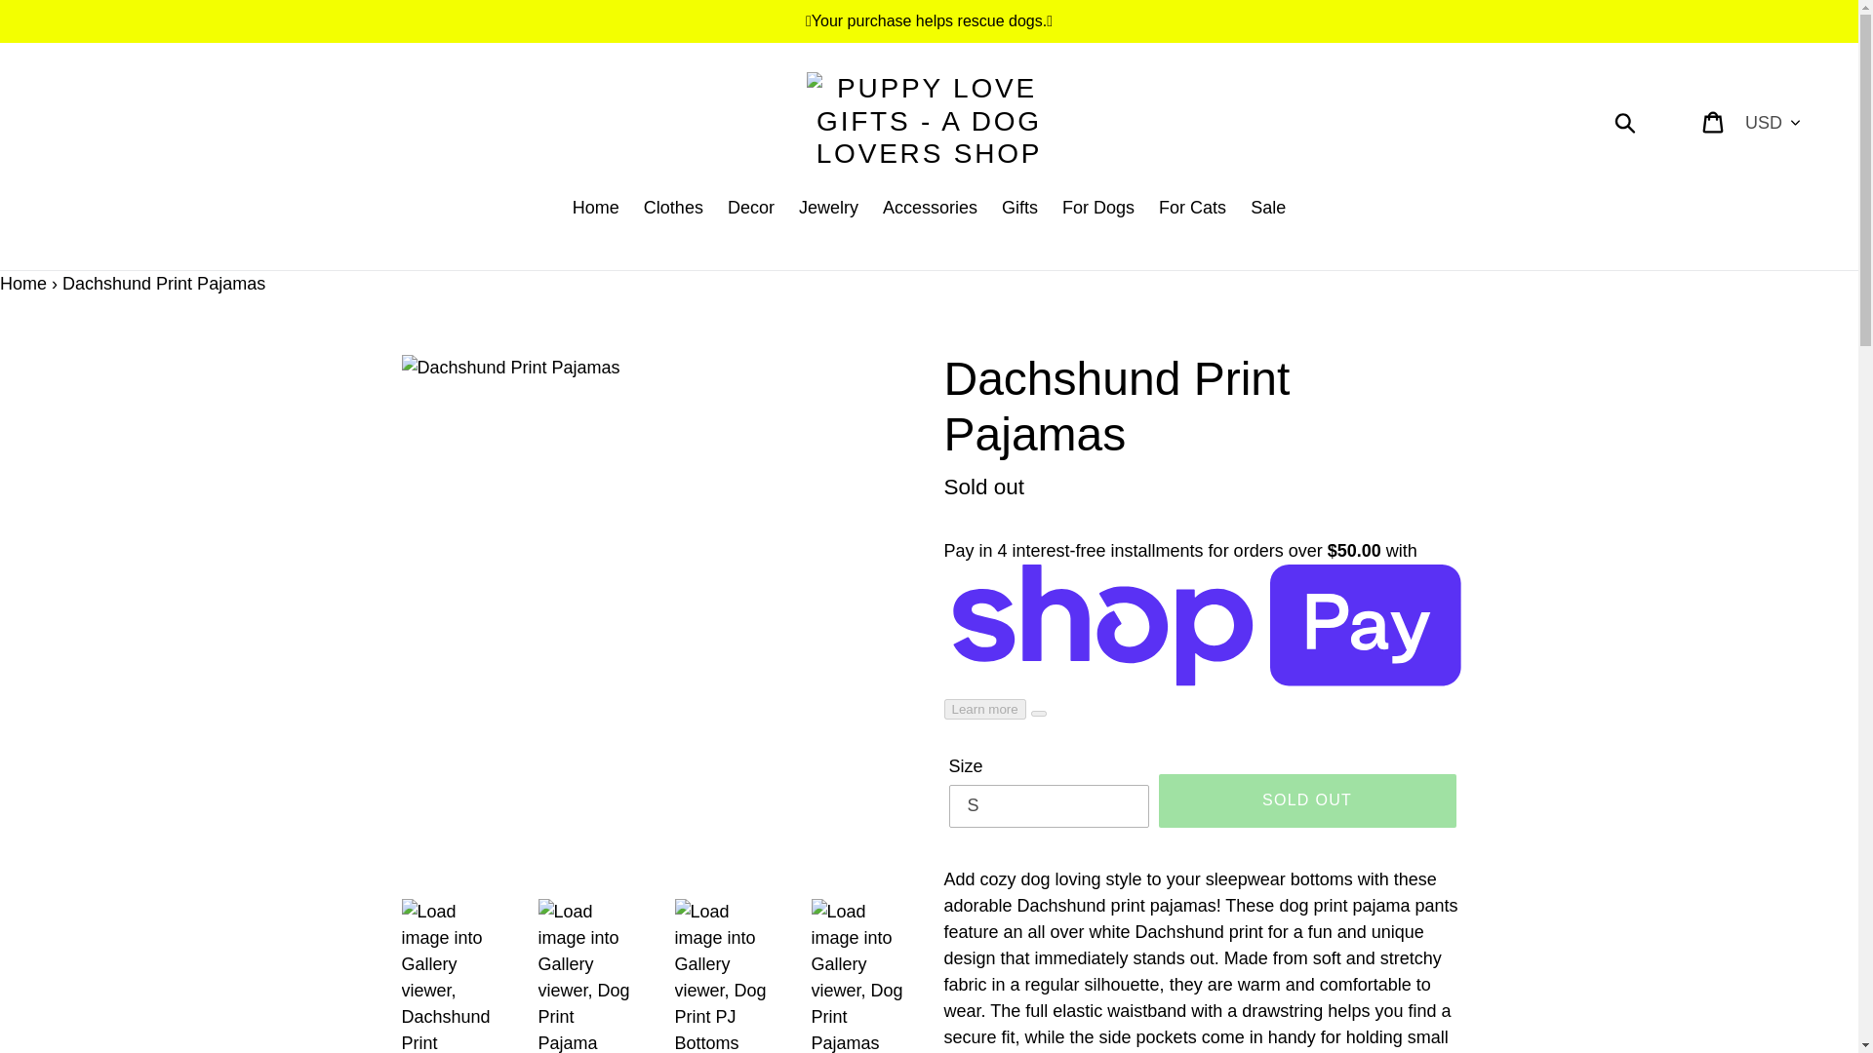  I want to click on Accessories, so click(929, 209).